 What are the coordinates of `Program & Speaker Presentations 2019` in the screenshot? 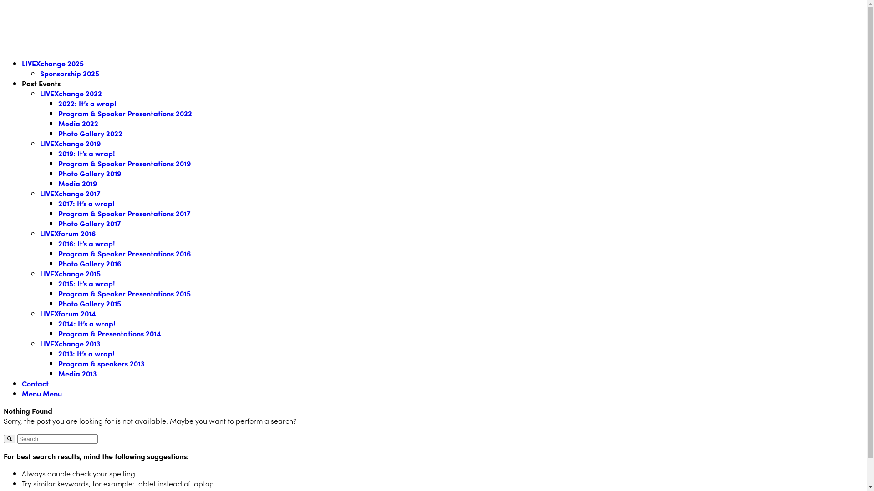 It's located at (125, 163).